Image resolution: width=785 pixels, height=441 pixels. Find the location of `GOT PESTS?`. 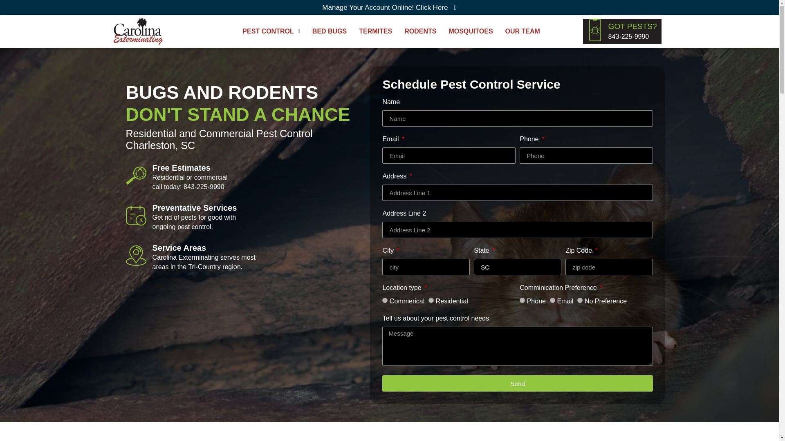

GOT PESTS? is located at coordinates (633, 26).